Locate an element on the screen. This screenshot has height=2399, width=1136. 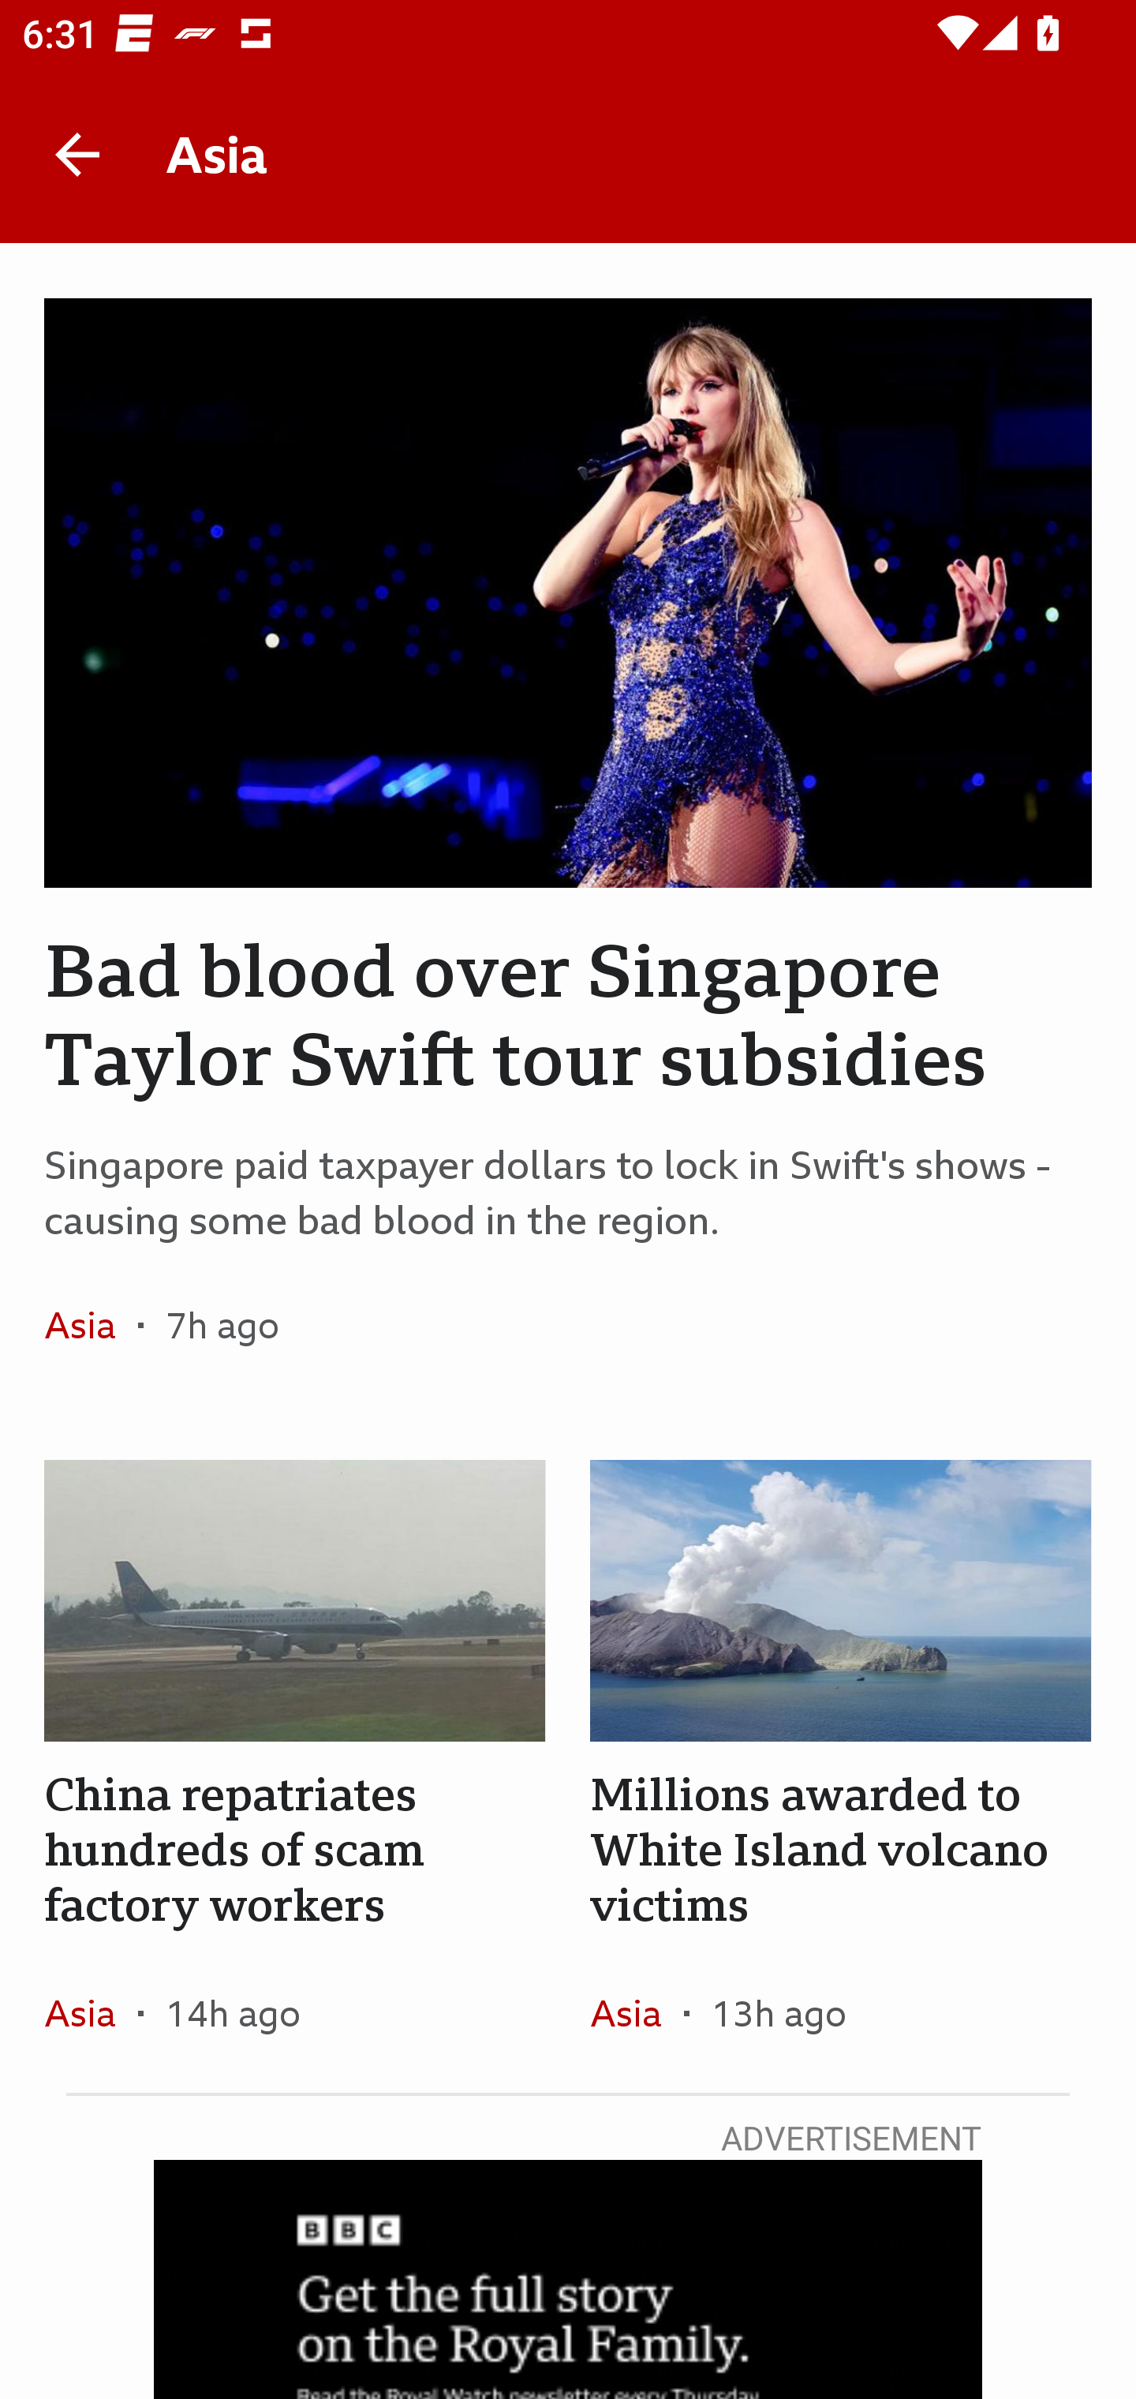
Asia In the section Asia is located at coordinates (92, 1325).